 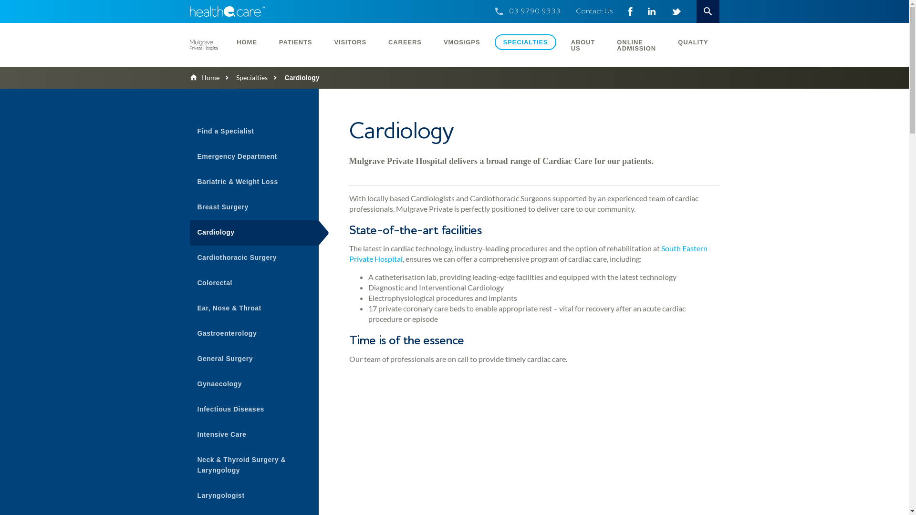 What do you see at coordinates (254, 208) in the screenshot?
I see `Breast Surgery` at bounding box center [254, 208].